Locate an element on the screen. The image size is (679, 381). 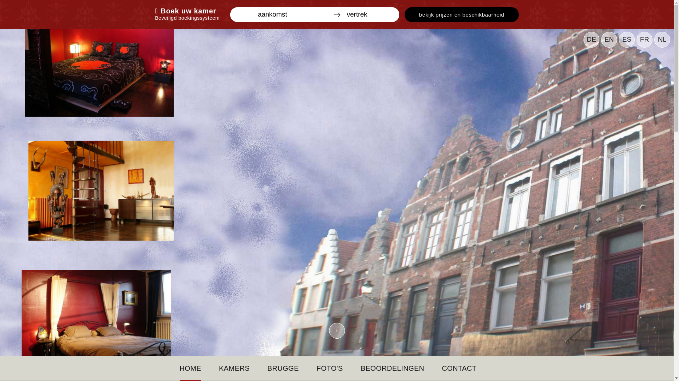
ES is located at coordinates (627, 40).